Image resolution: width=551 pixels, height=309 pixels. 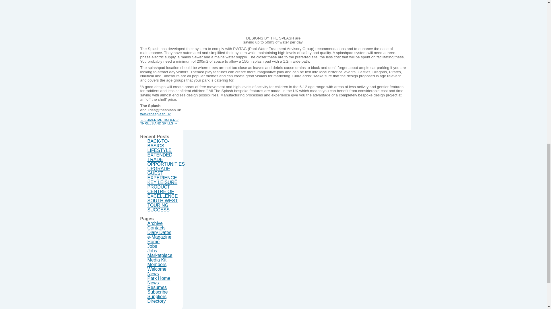 What do you see at coordinates (158, 292) in the screenshot?
I see `Subscribe` at bounding box center [158, 292].